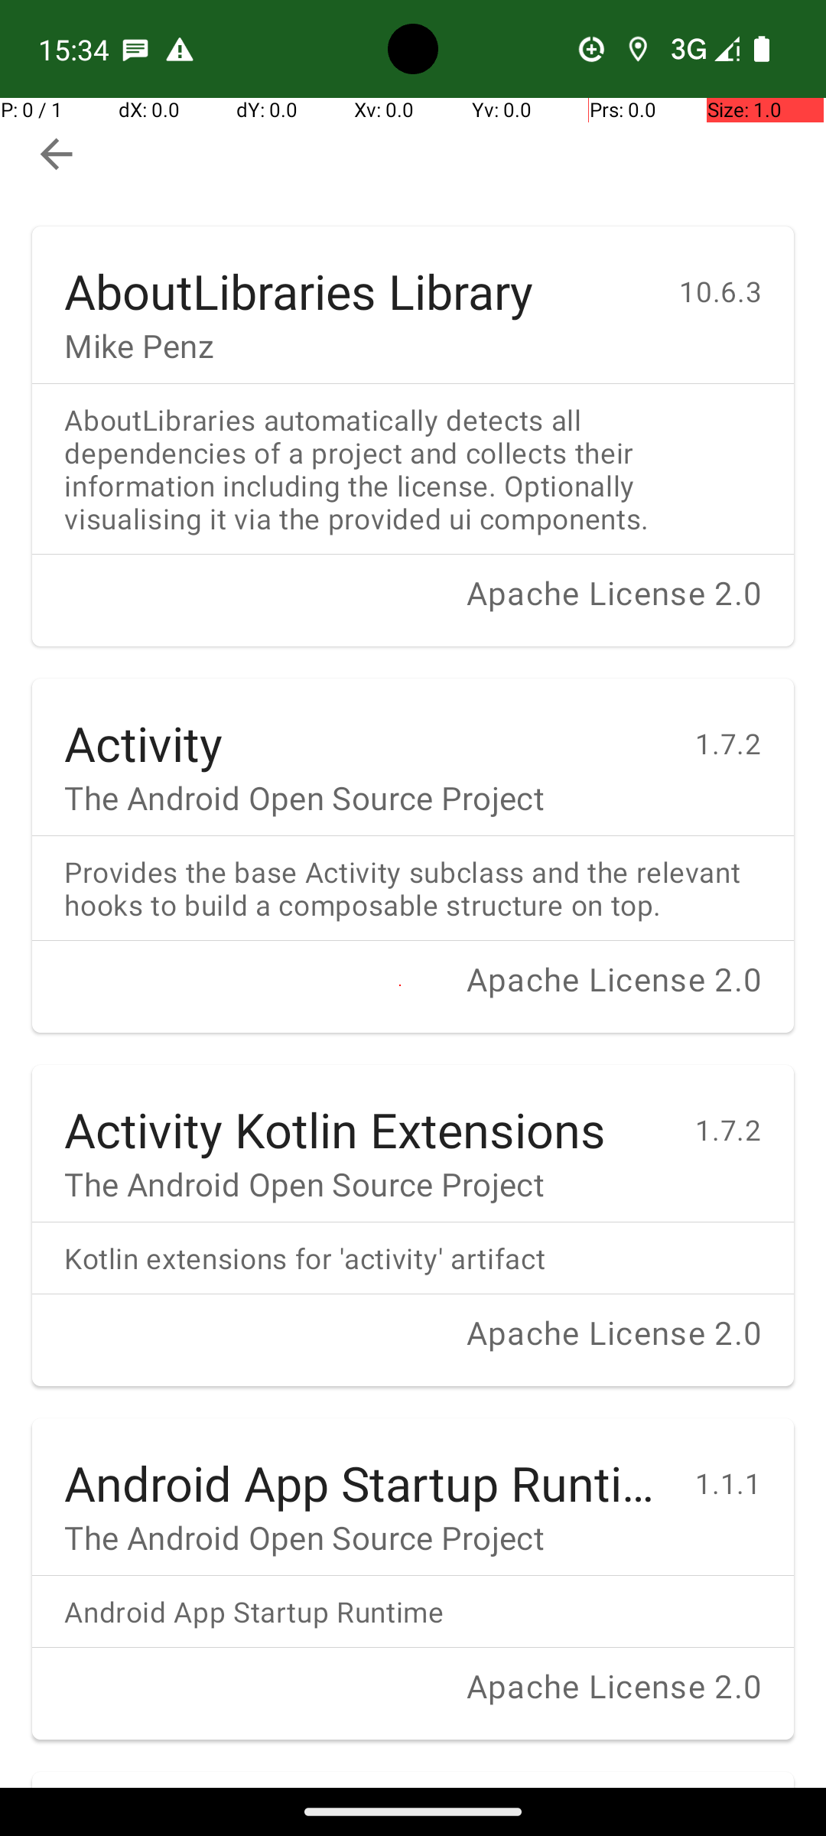 Image resolution: width=826 pixels, height=1836 pixels. I want to click on The Android Open Source Project, so click(364, 797).